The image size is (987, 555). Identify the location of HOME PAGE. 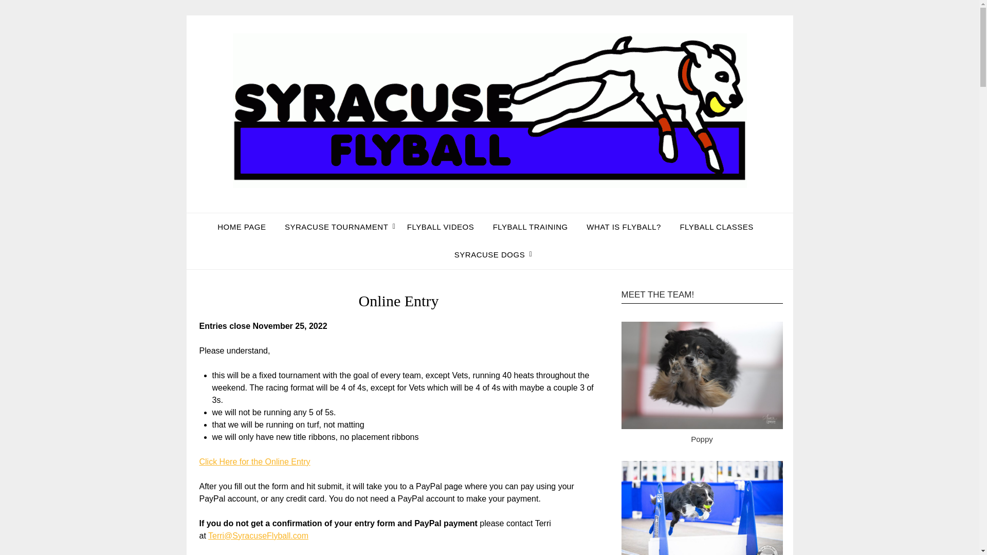
(246, 227).